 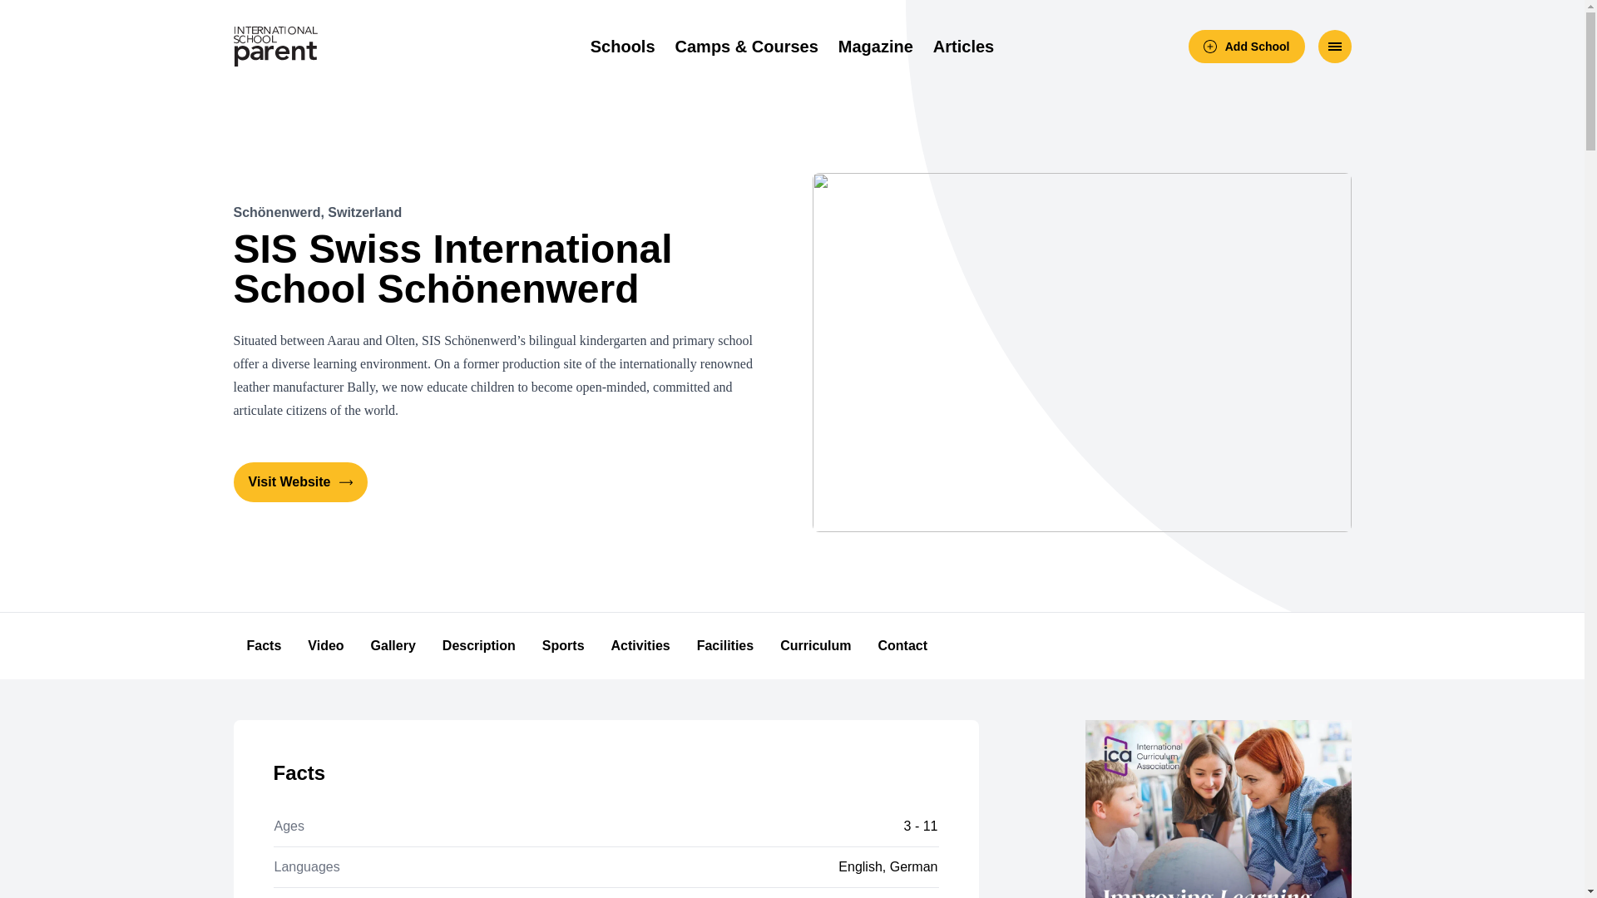 What do you see at coordinates (640, 645) in the screenshot?
I see `Activities` at bounding box center [640, 645].